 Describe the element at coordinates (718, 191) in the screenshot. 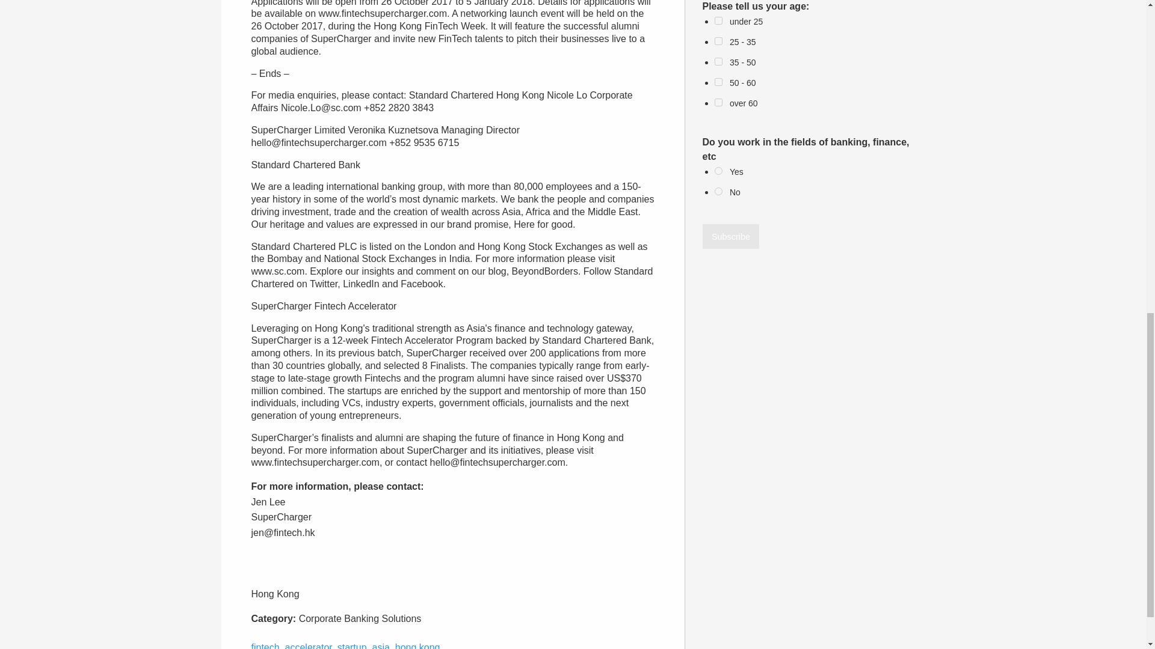

I see `32768` at that location.